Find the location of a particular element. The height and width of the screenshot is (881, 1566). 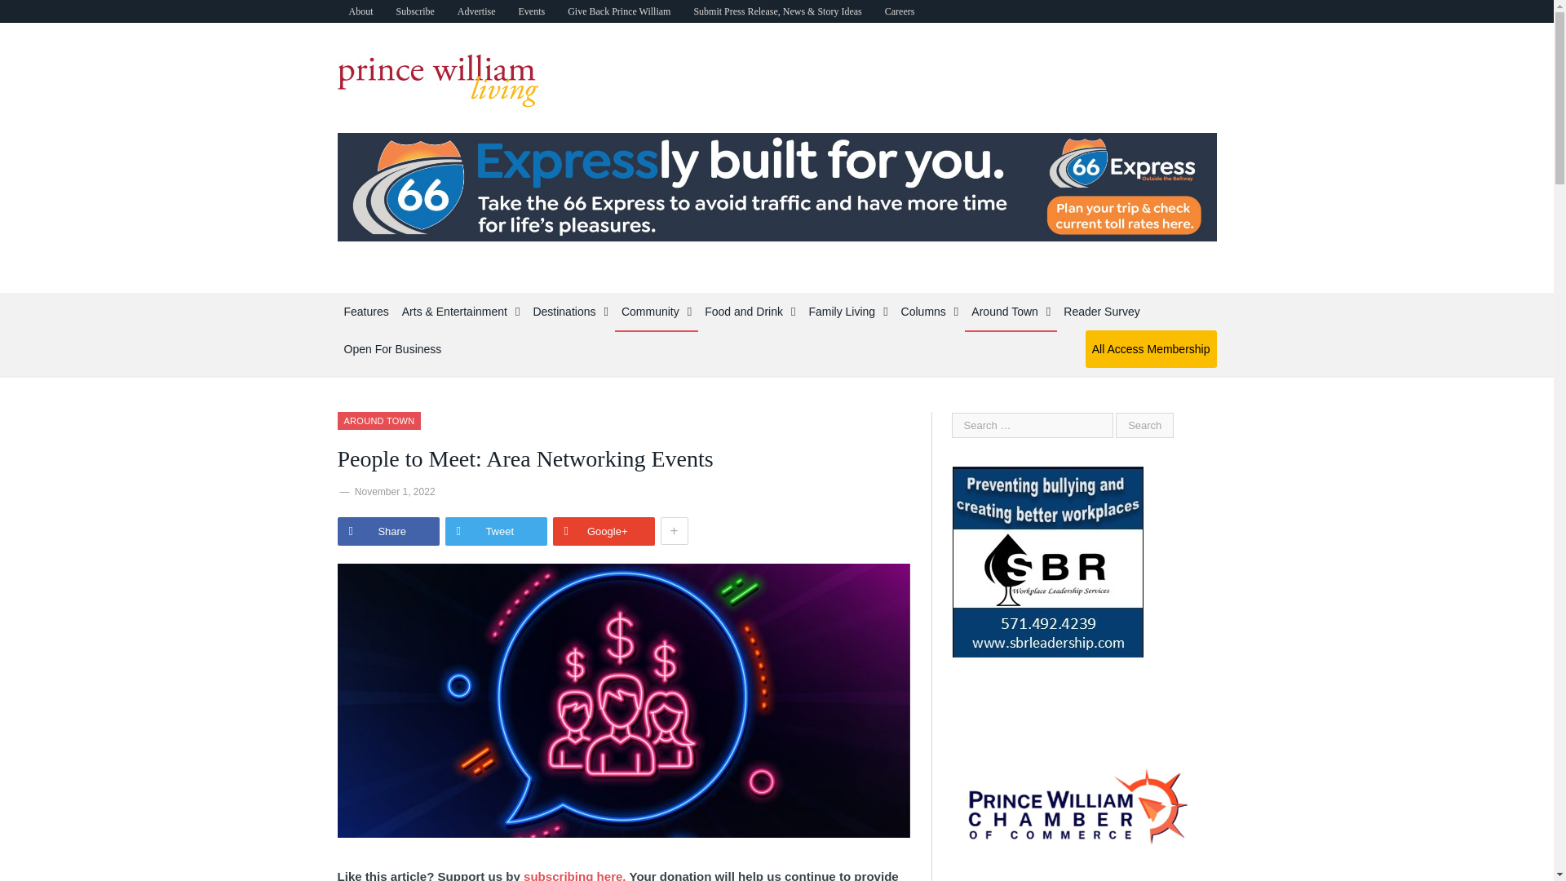

Search is located at coordinates (1144, 425).